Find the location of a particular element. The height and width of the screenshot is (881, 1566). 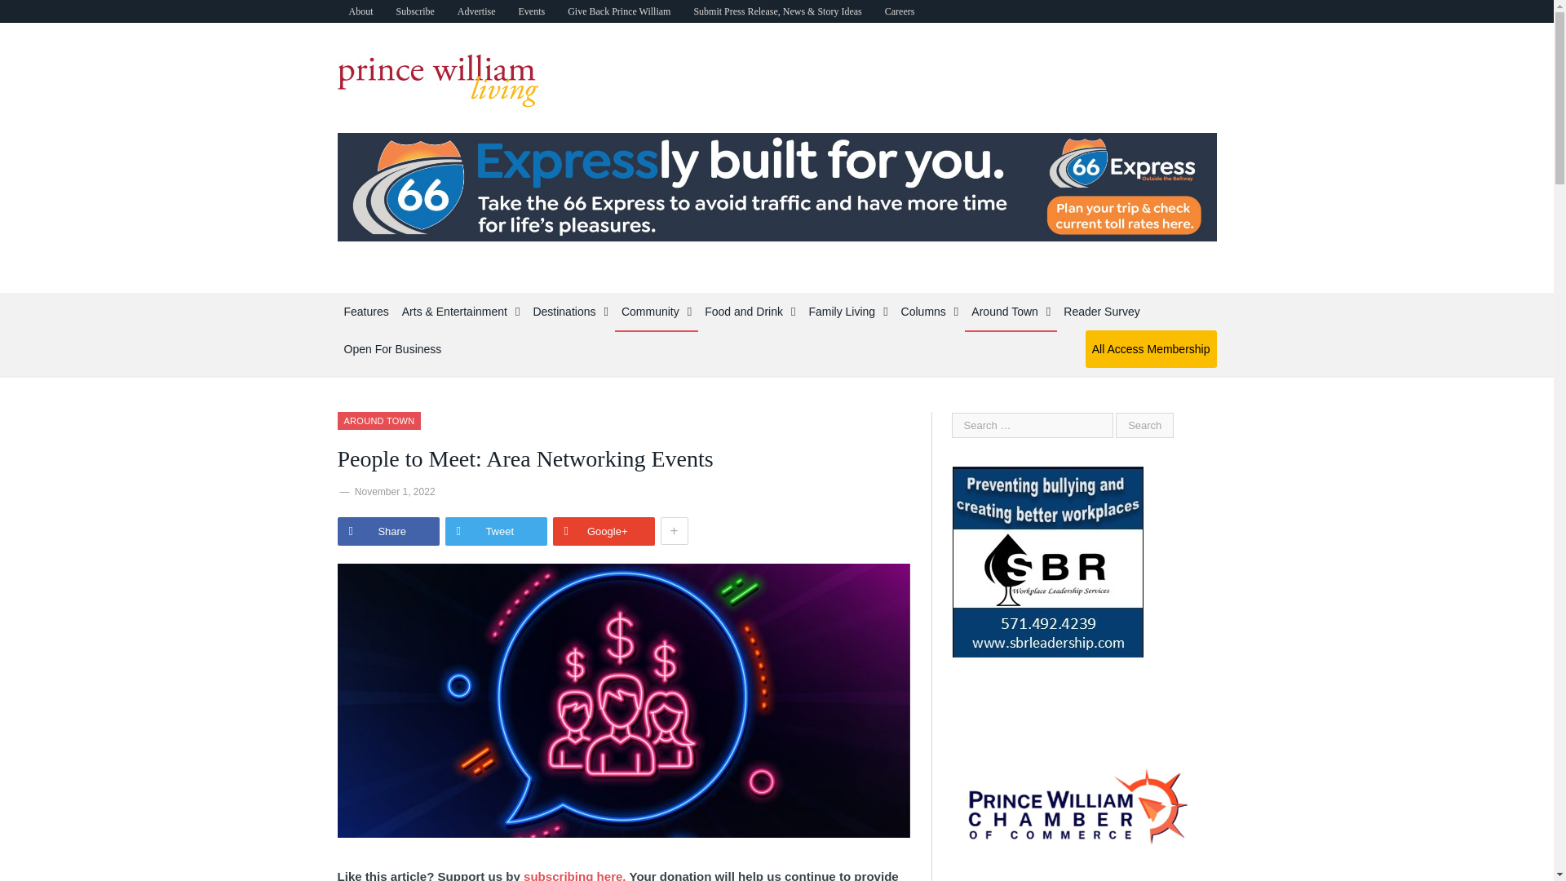

Search is located at coordinates (1144, 425).